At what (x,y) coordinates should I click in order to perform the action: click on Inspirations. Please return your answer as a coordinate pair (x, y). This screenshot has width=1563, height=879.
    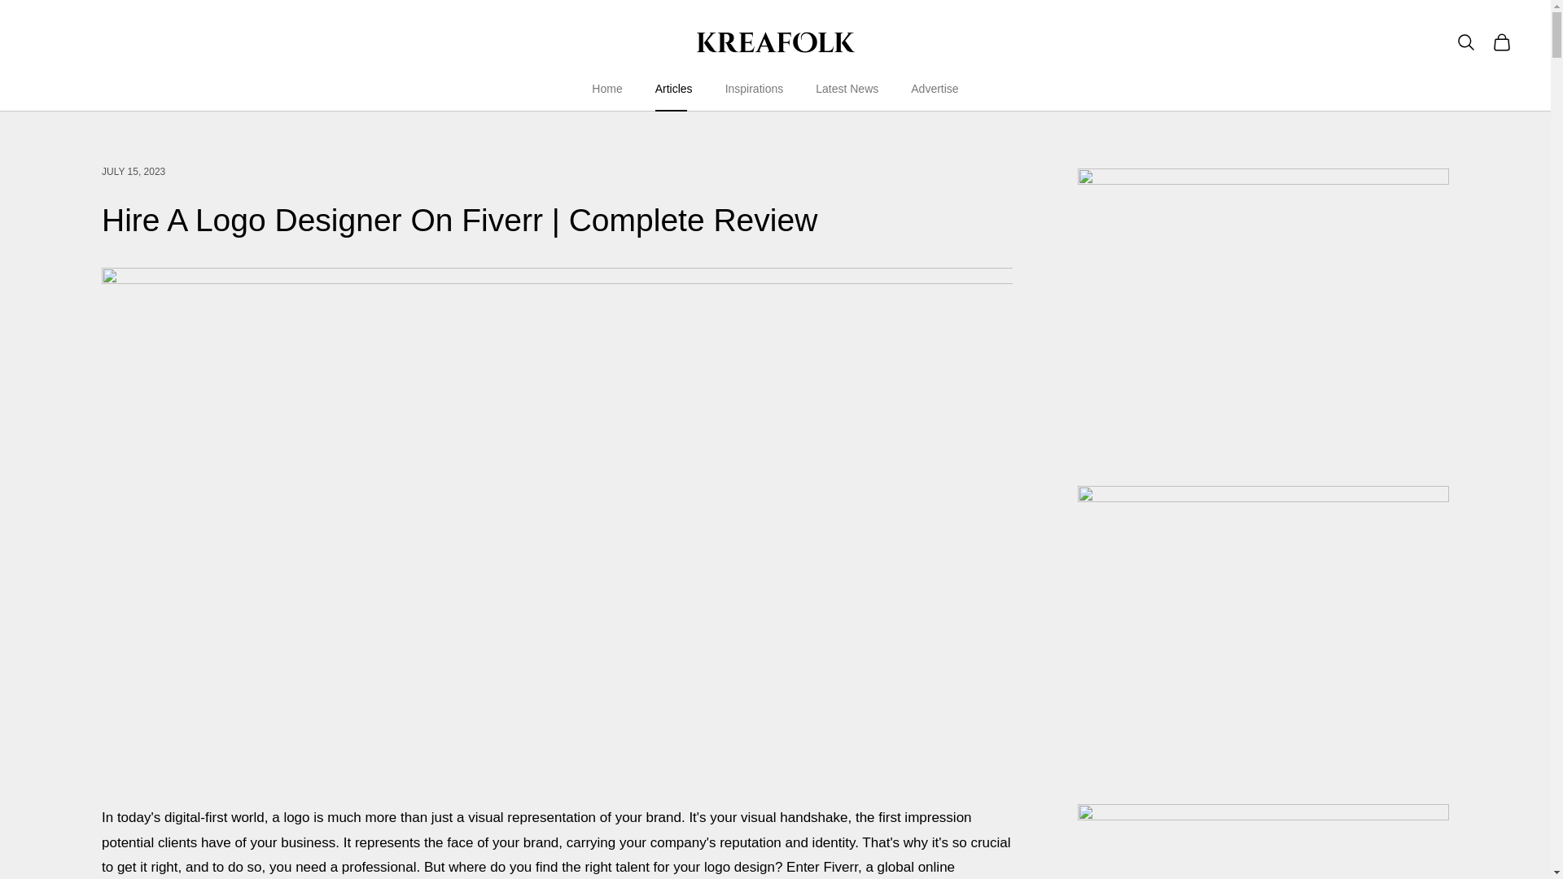
    Looking at the image, I should click on (754, 90).